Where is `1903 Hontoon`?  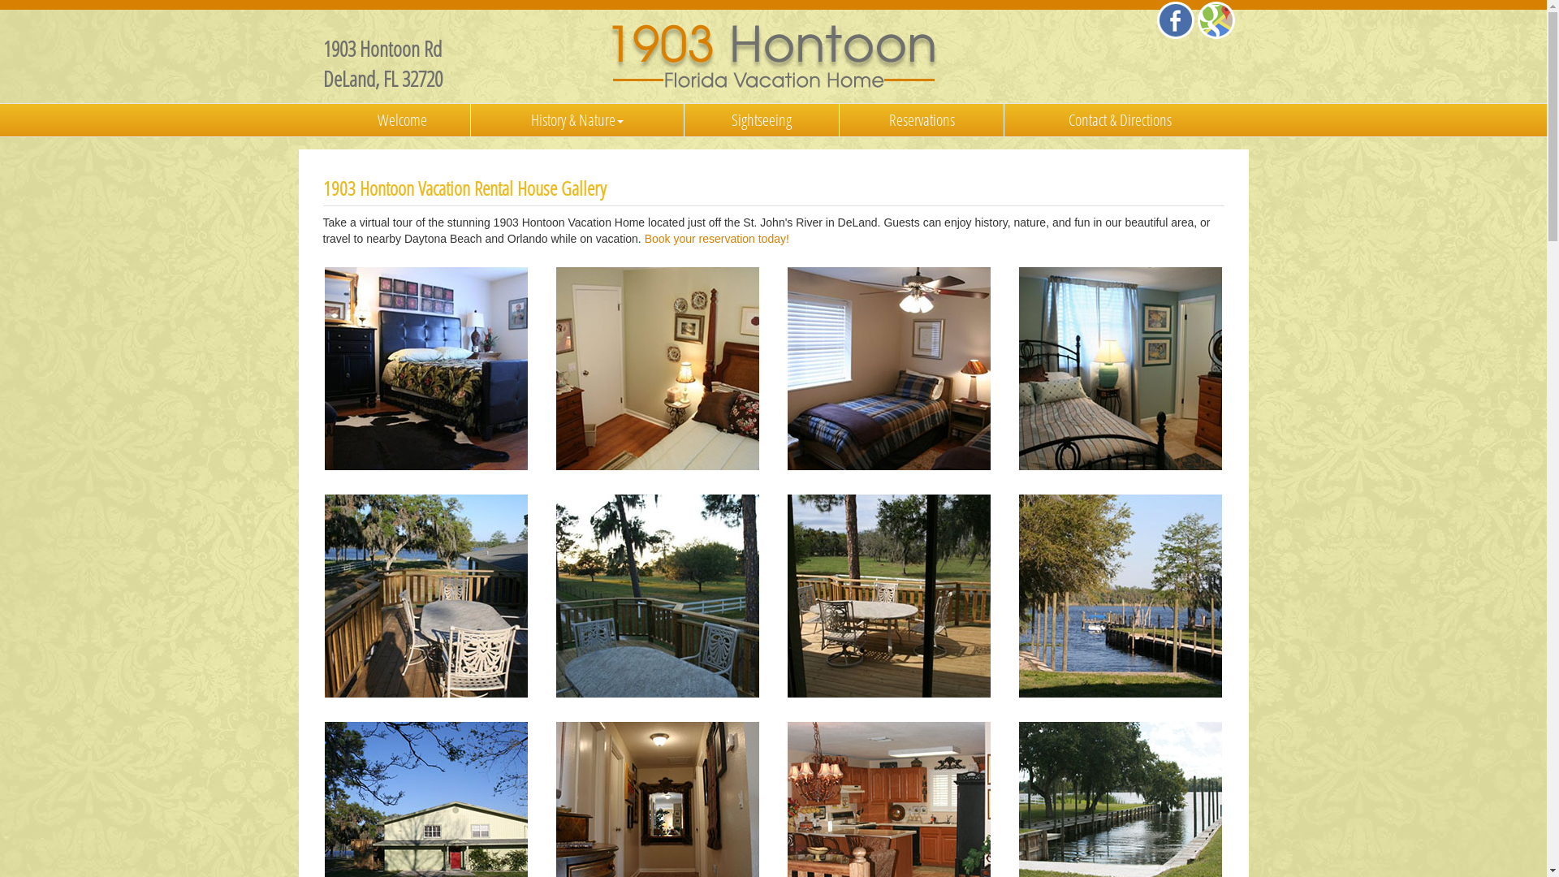
1903 Hontoon is located at coordinates (1121, 596).